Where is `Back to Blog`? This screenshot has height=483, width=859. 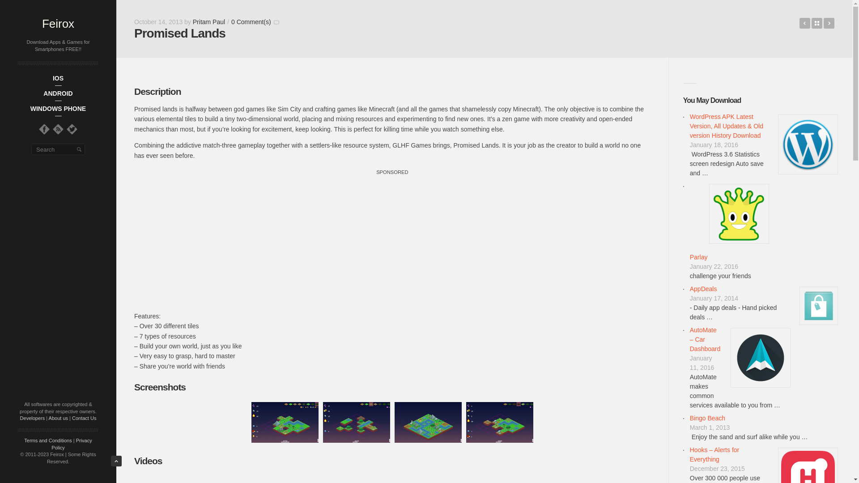
Back to Blog is located at coordinates (817, 23).